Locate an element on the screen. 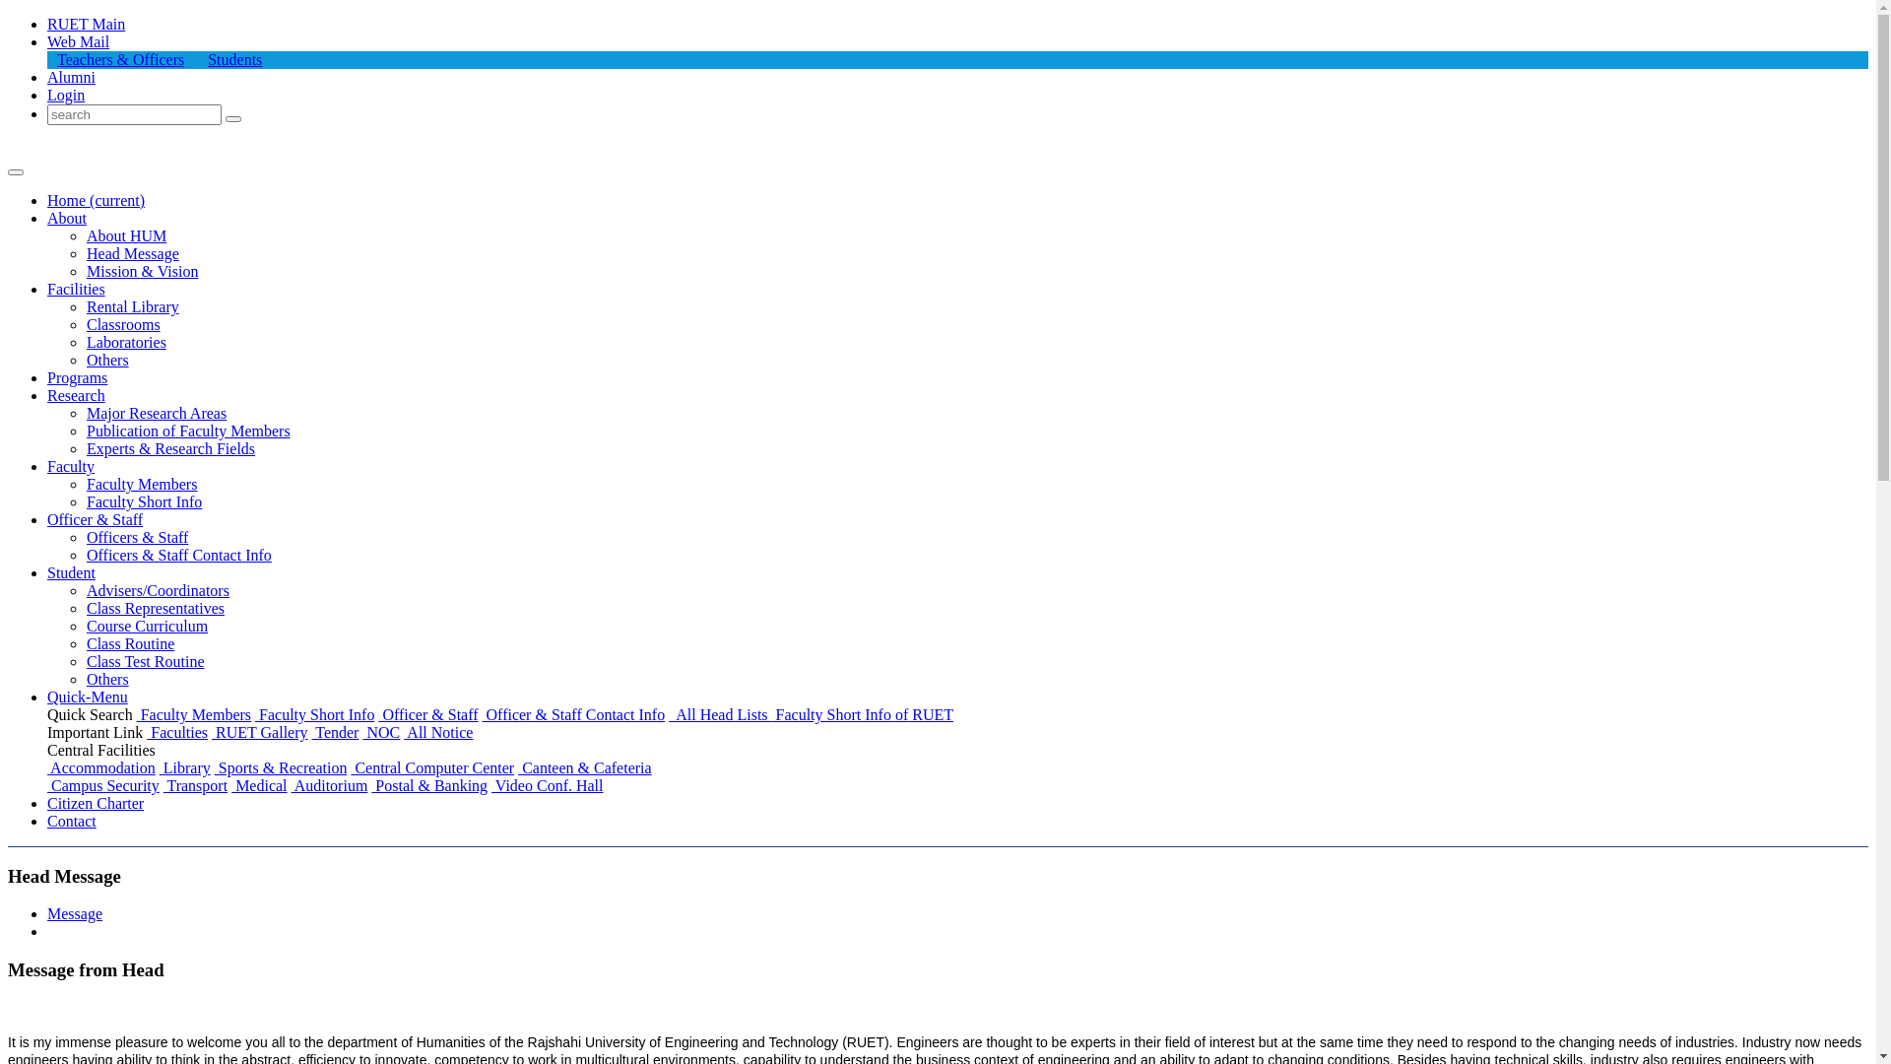 This screenshot has width=1891, height=1064. Faculty Short Info is located at coordinates (144, 502).